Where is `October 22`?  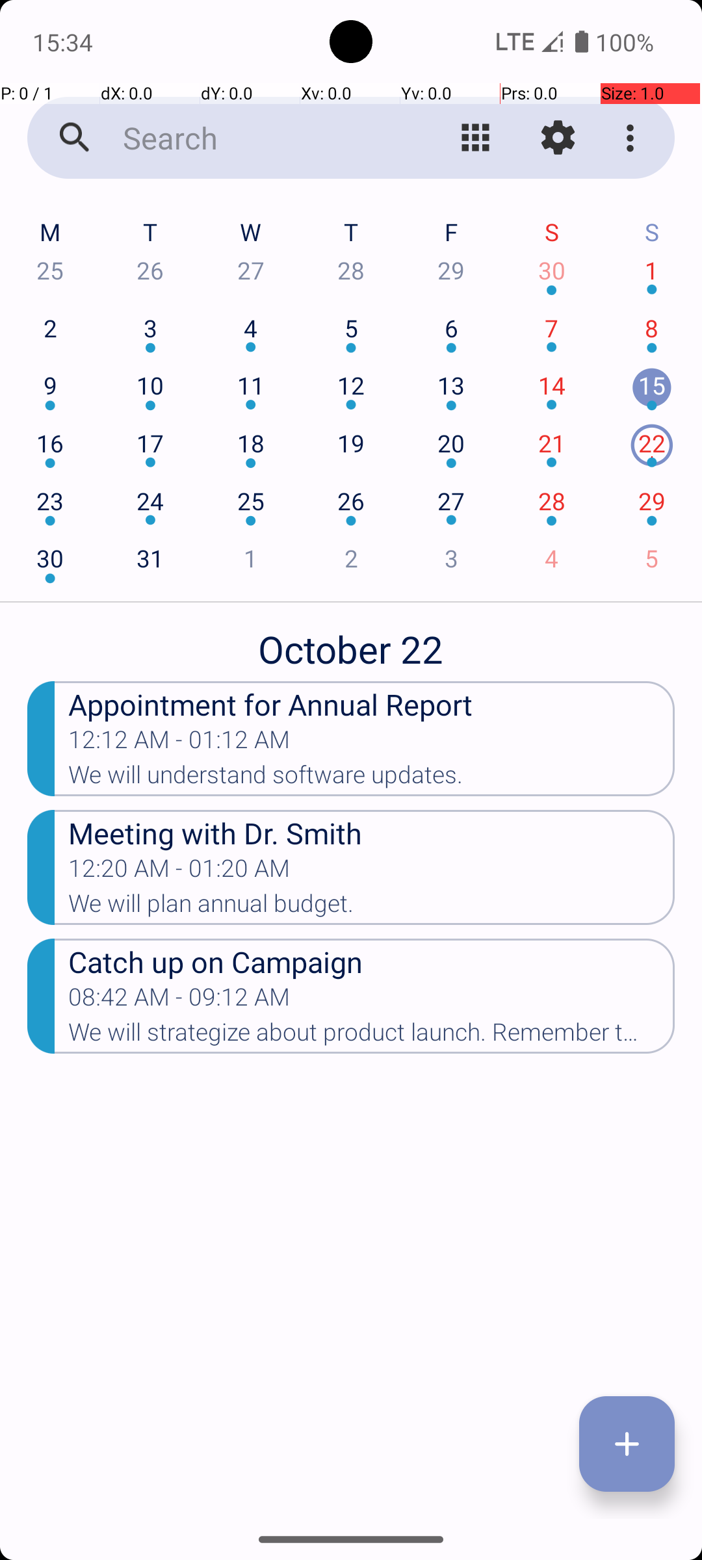 October 22 is located at coordinates (351, 642).